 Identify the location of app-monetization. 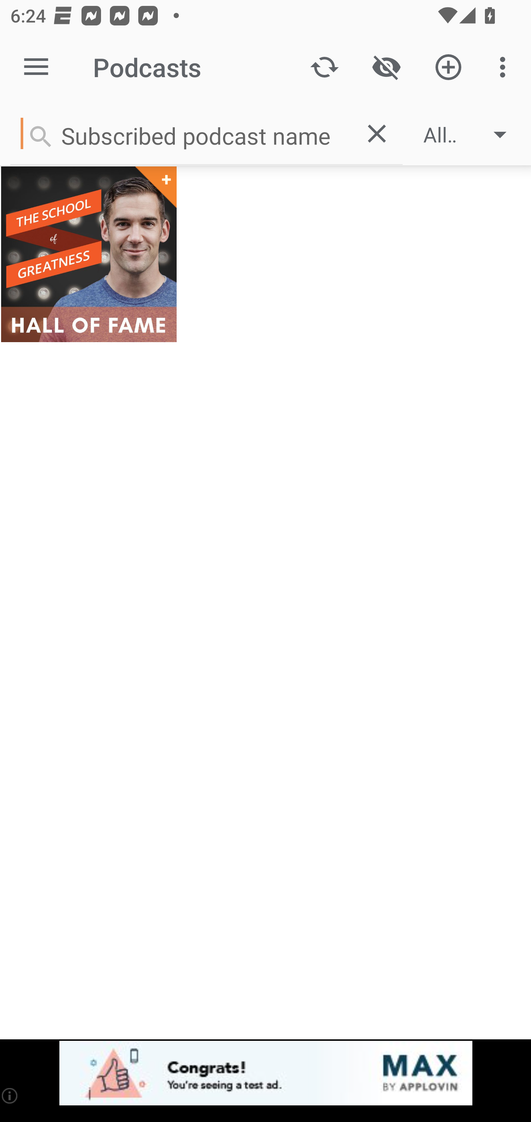
(265, 1074).